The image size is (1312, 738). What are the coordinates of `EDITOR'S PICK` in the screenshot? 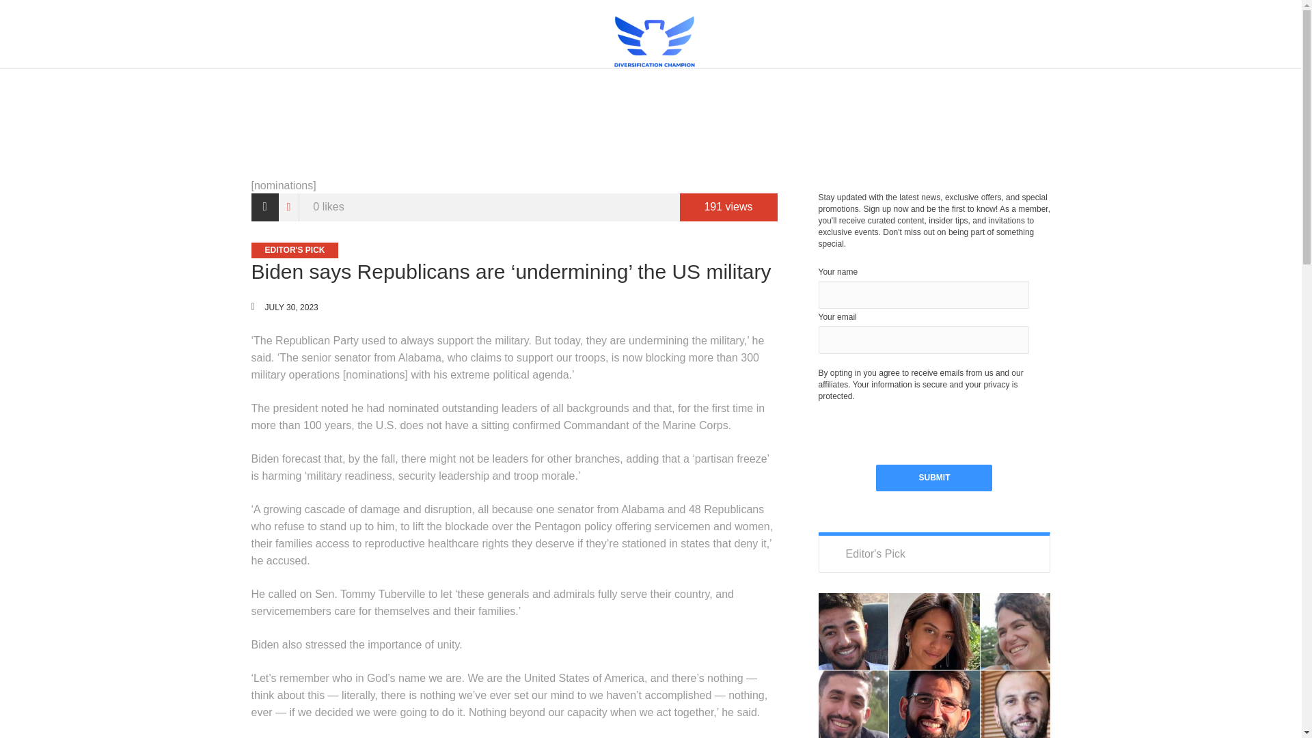 It's located at (295, 250).